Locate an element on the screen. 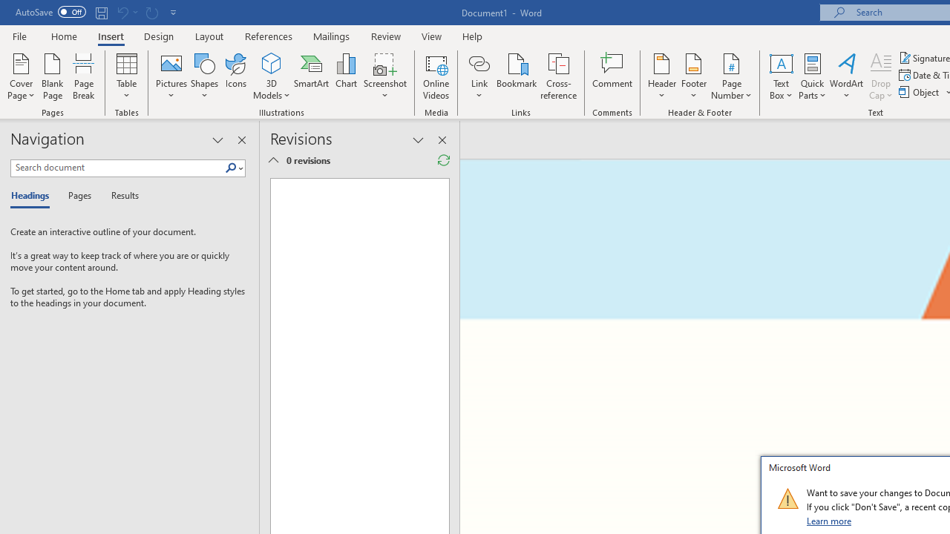  Quick Parts is located at coordinates (812, 76).